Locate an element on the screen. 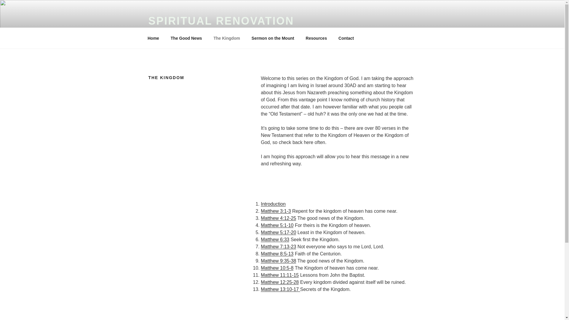 The height and width of the screenshot is (320, 569). The Good News is located at coordinates (186, 38).